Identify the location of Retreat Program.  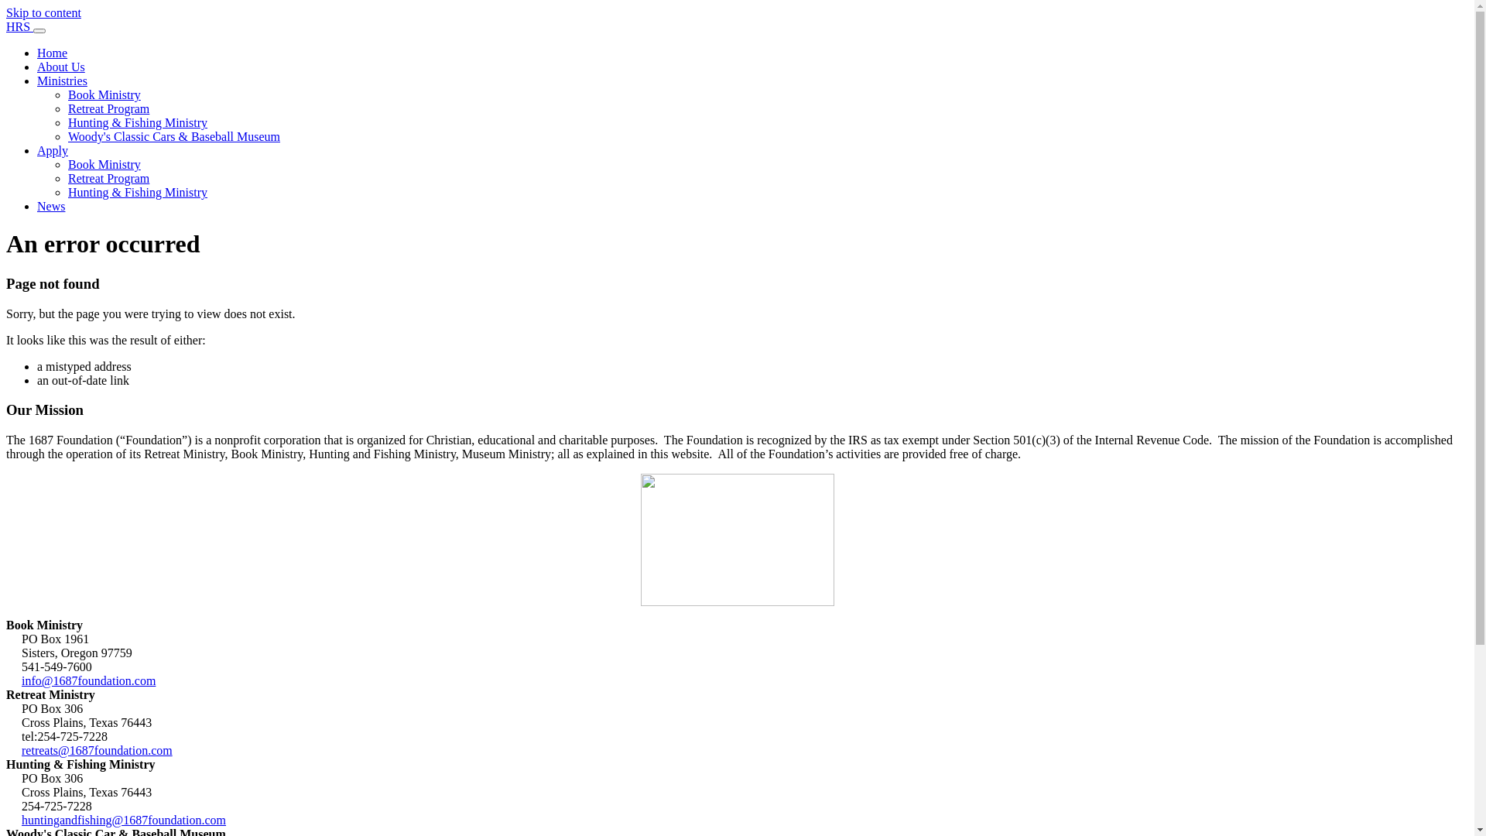
(108, 178).